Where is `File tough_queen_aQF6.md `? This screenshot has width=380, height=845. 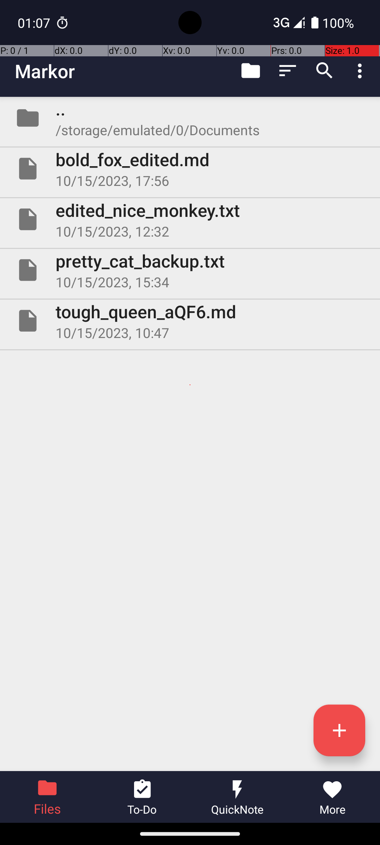 File tough_queen_aQF6.md  is located at coordinates (190, 320).